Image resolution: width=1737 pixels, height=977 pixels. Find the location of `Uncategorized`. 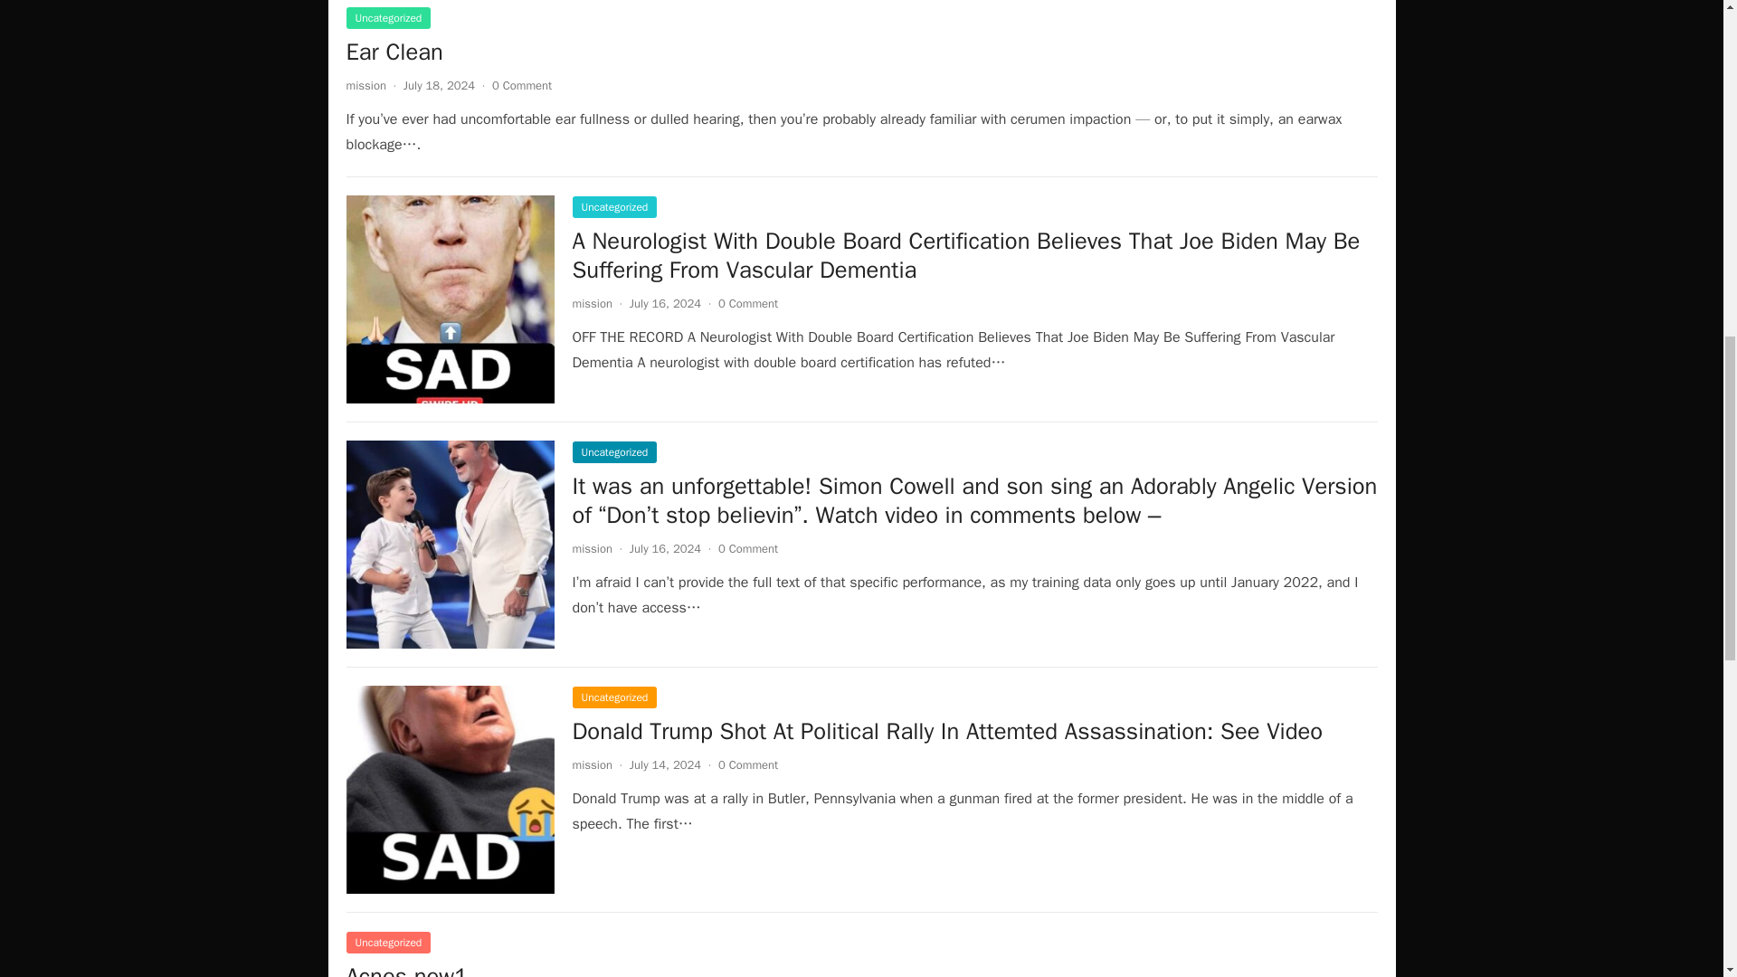

Uncategorized is located at coordinates (613, 697).